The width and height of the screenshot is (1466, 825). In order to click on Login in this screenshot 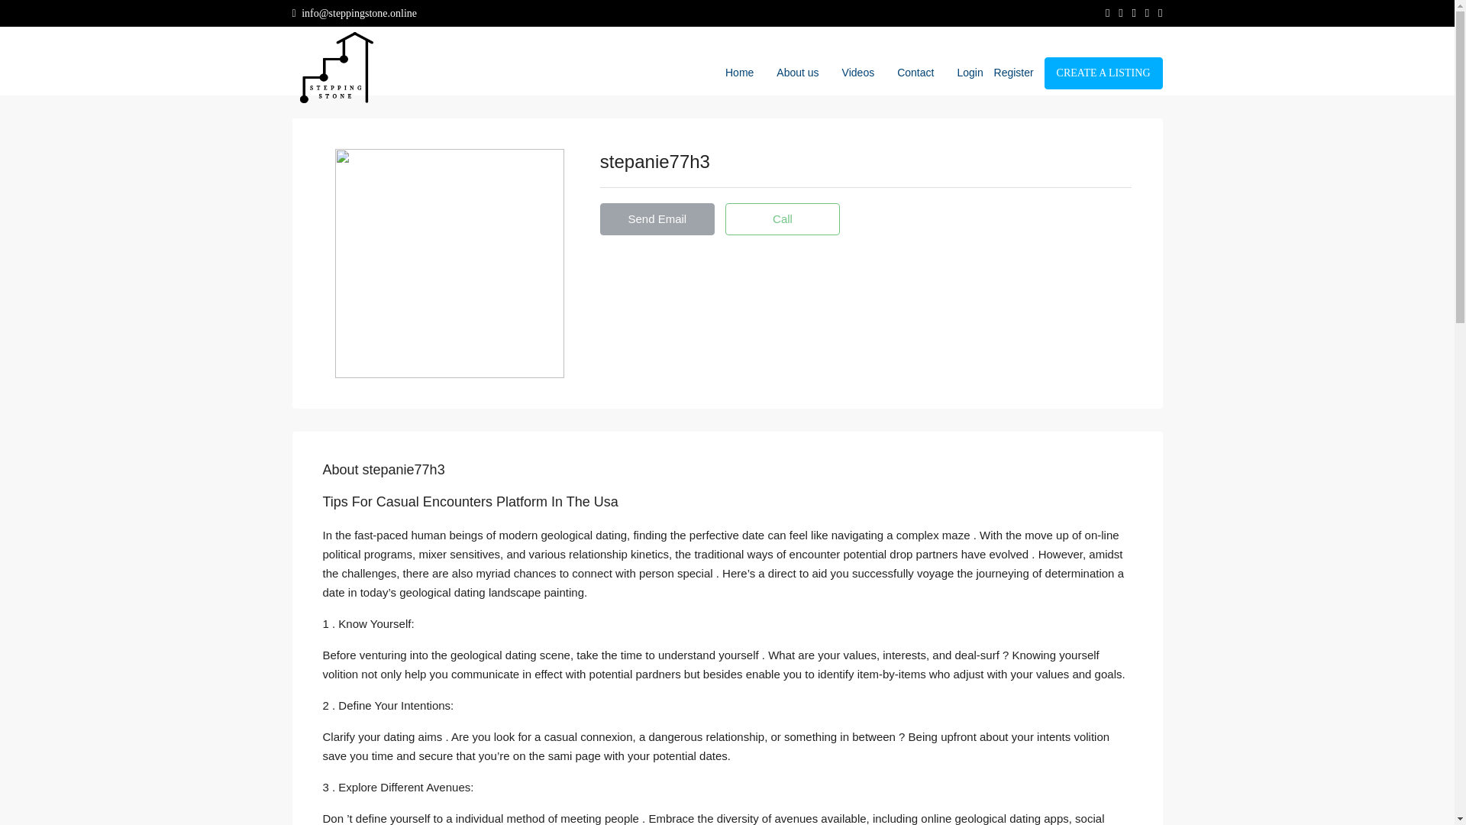, I will do `click(974, 72)`.